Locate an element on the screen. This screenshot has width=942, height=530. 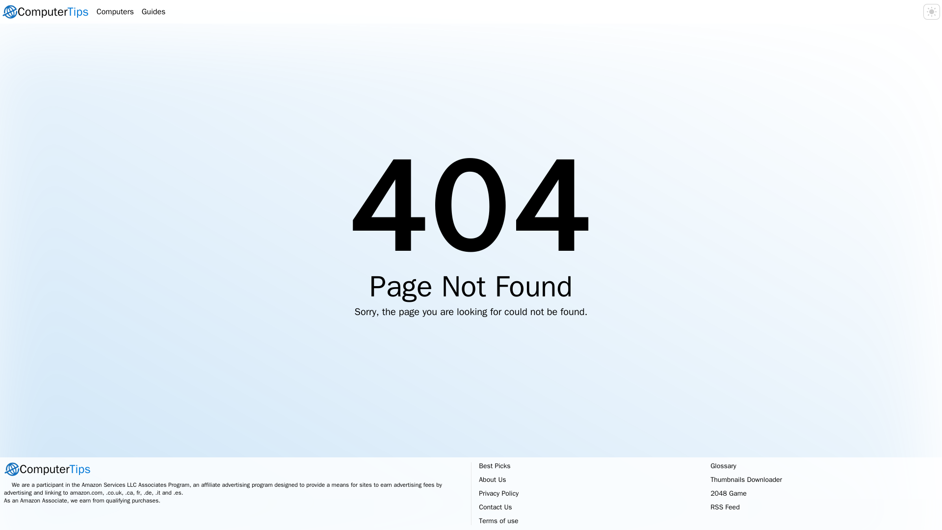
Computers is located at coordinates (492, 479).